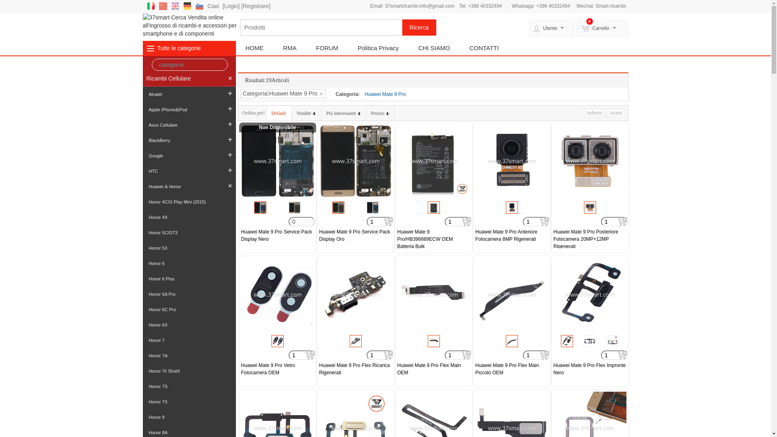 This screenshot has height=437, width=777. I want to click on Deutschland, so click(187, 6).